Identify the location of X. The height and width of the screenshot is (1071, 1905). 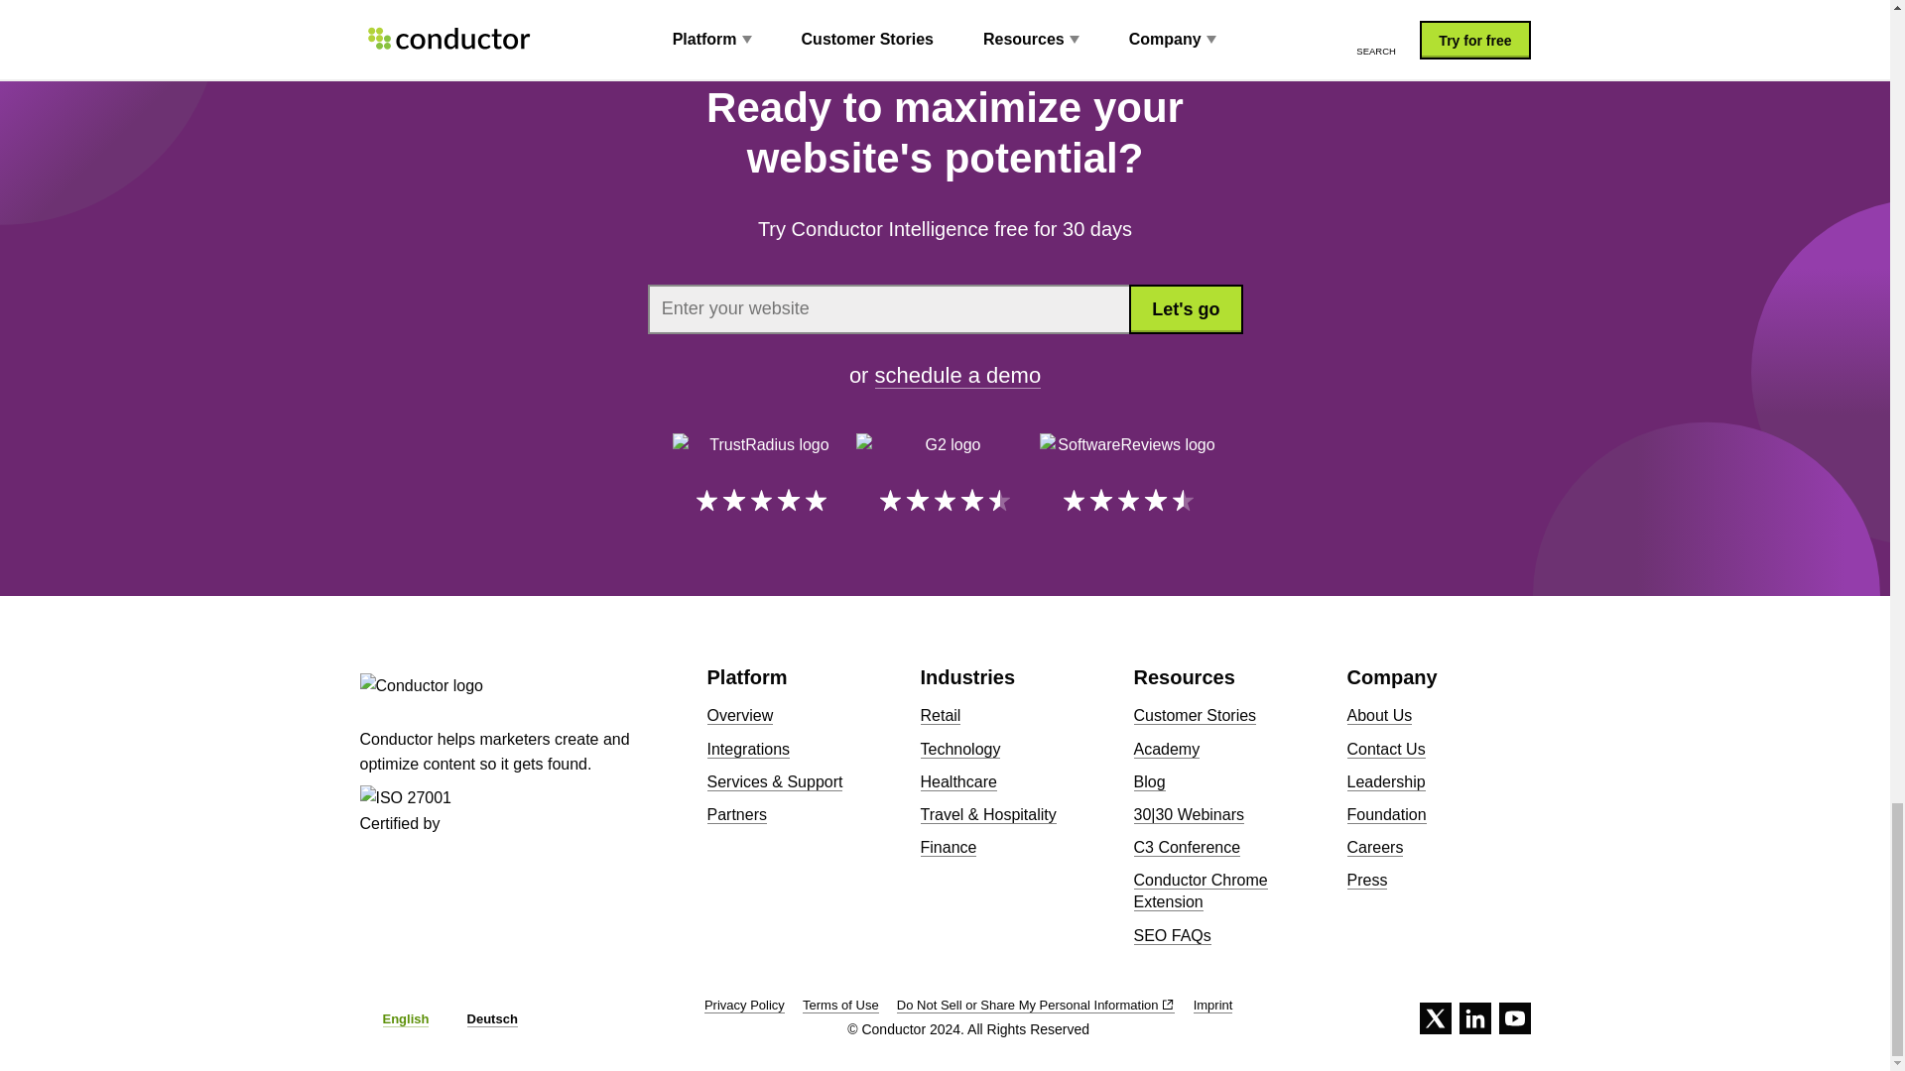
(1435, 1017).